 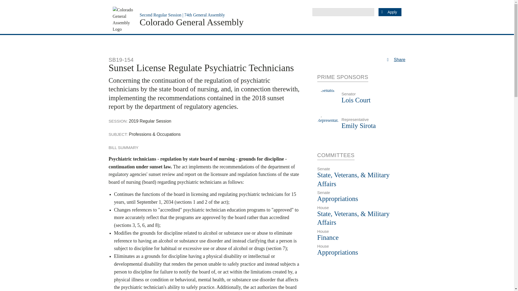 What do you see at coordinates (390, 12) in the screenshot?
I see `Apply` at bounding box center [390, 12].